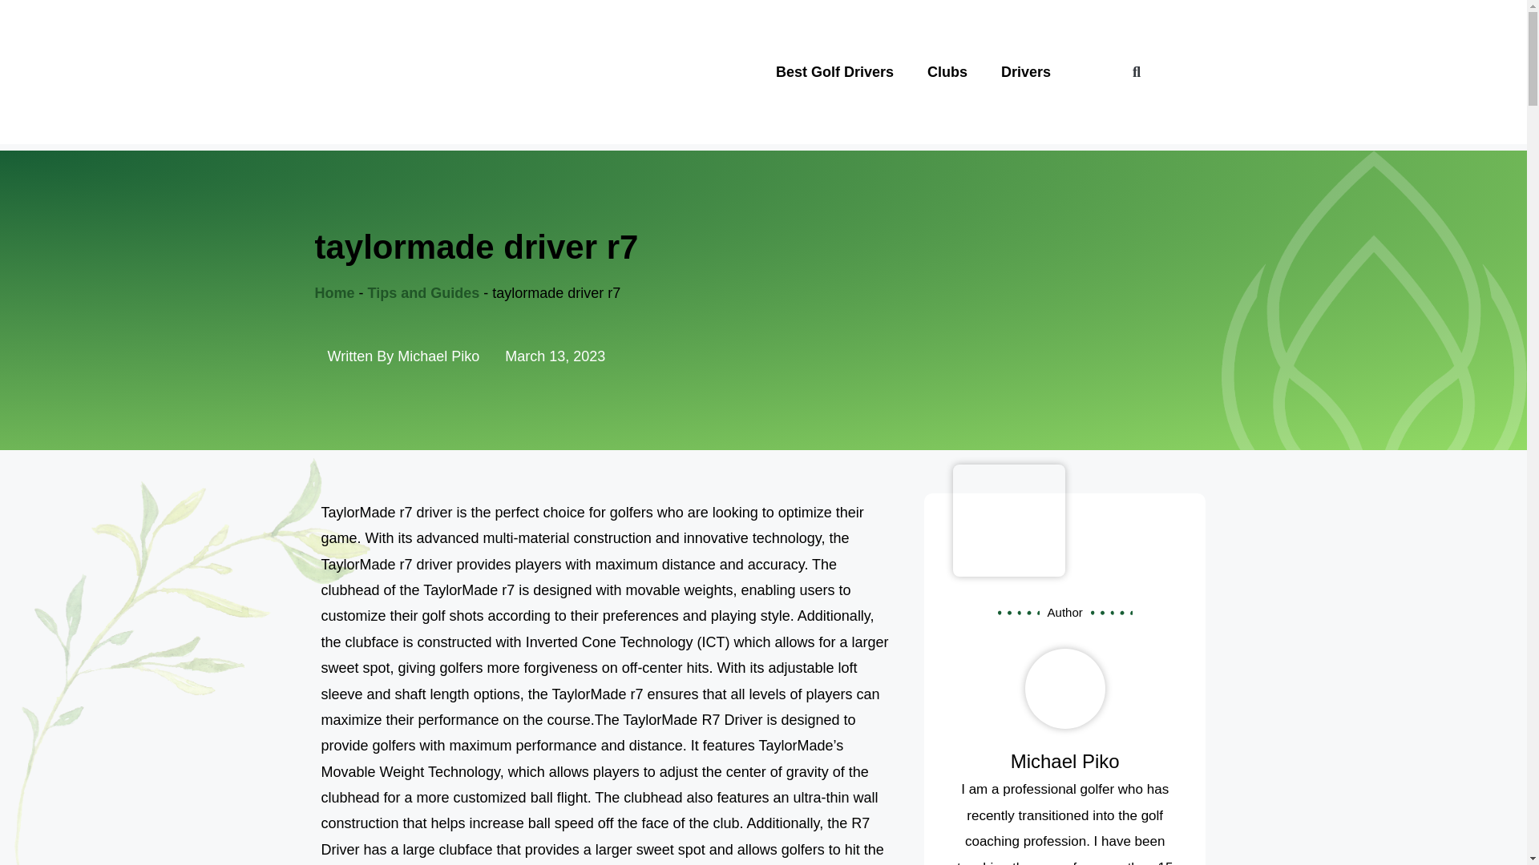 This screenshot has width=1539, height=865. Describe the element at coordinates (947, 71) in the screenshot. I see `Clubs` at that location.